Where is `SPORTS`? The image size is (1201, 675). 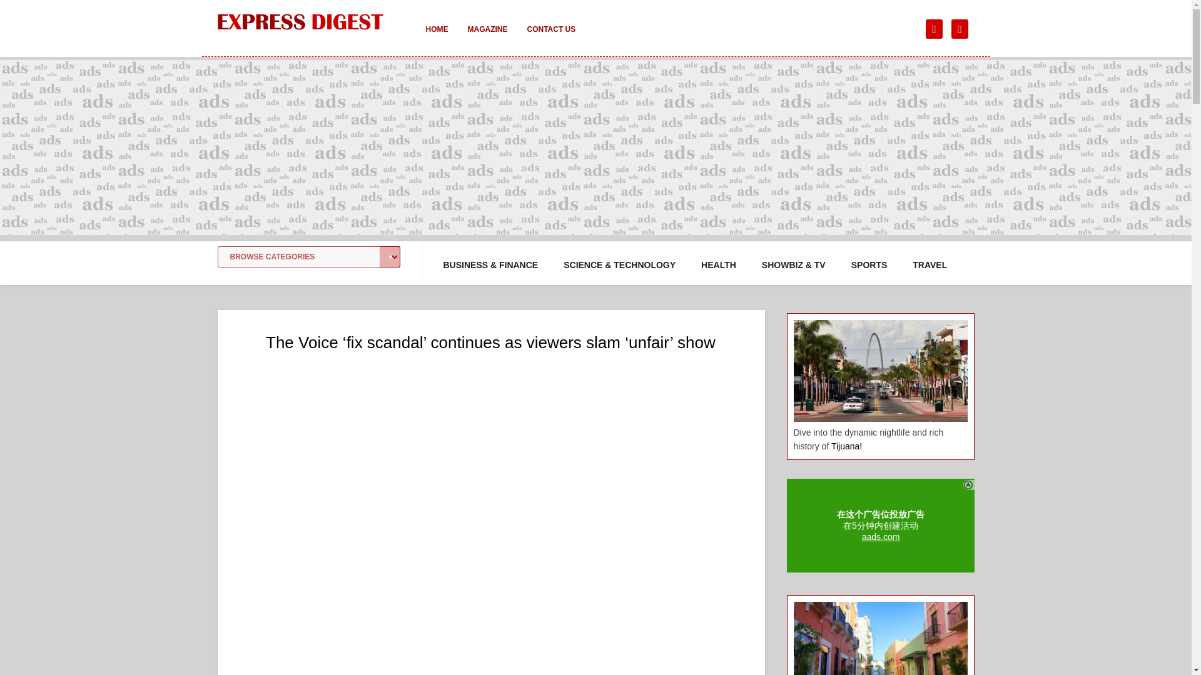
SPORTS is located at coordinates (869, 265).